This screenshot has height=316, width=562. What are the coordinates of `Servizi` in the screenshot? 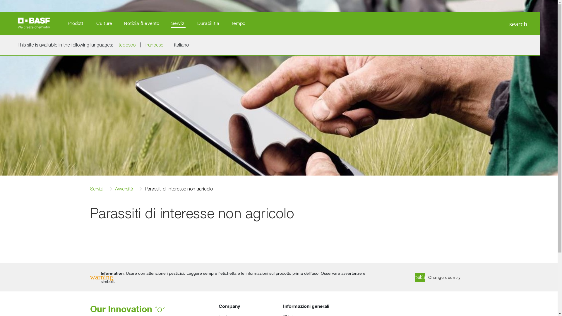 It's located at (97, 189).